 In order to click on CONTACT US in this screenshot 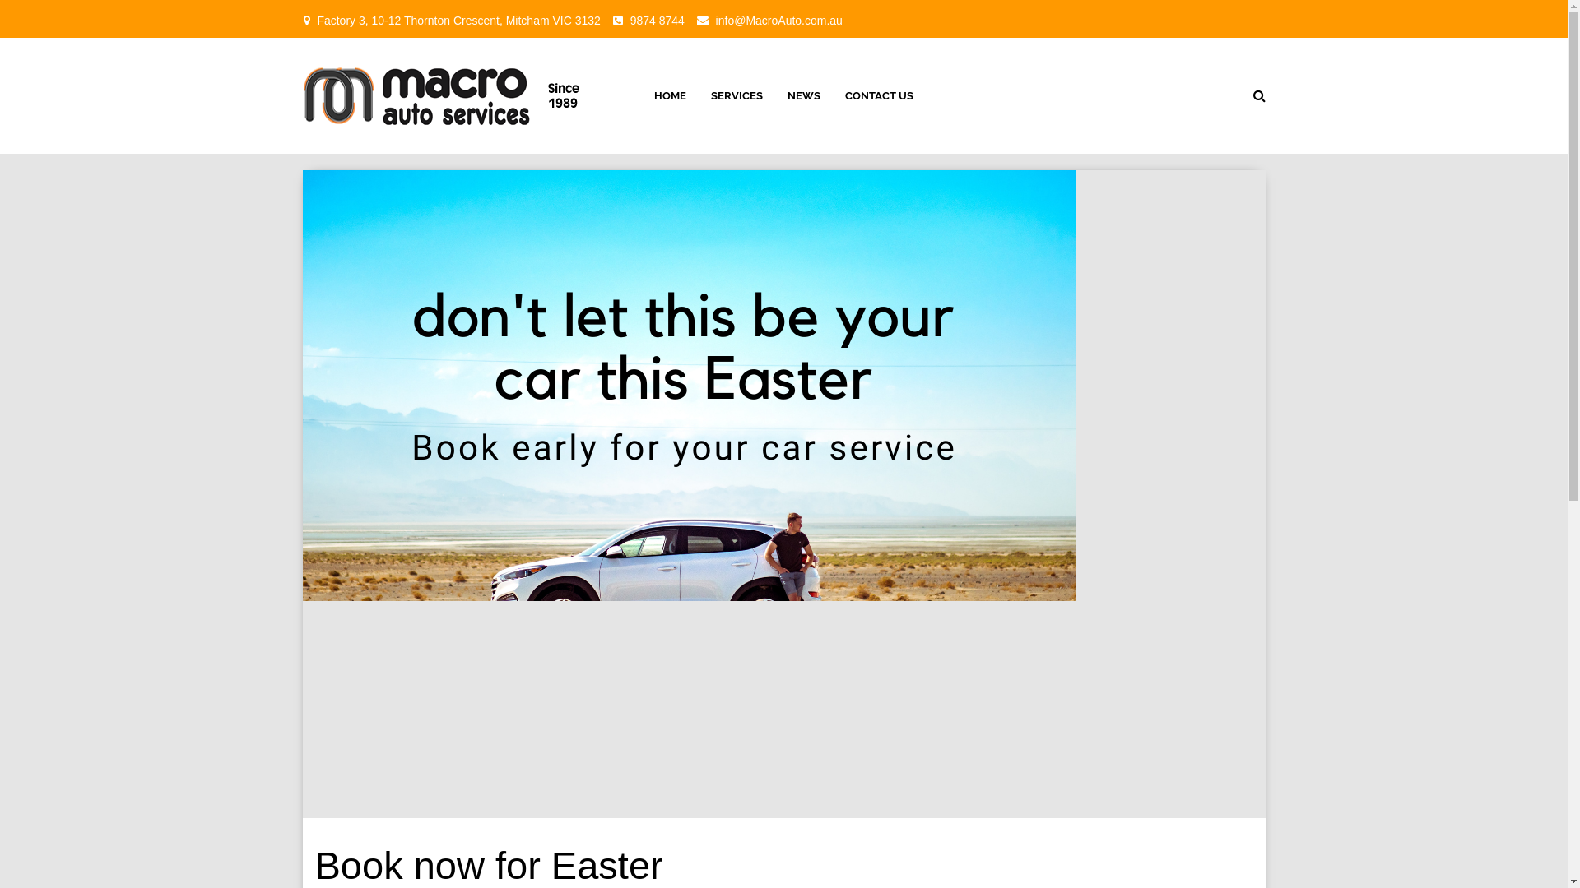, I will do `click(879, 96)`.